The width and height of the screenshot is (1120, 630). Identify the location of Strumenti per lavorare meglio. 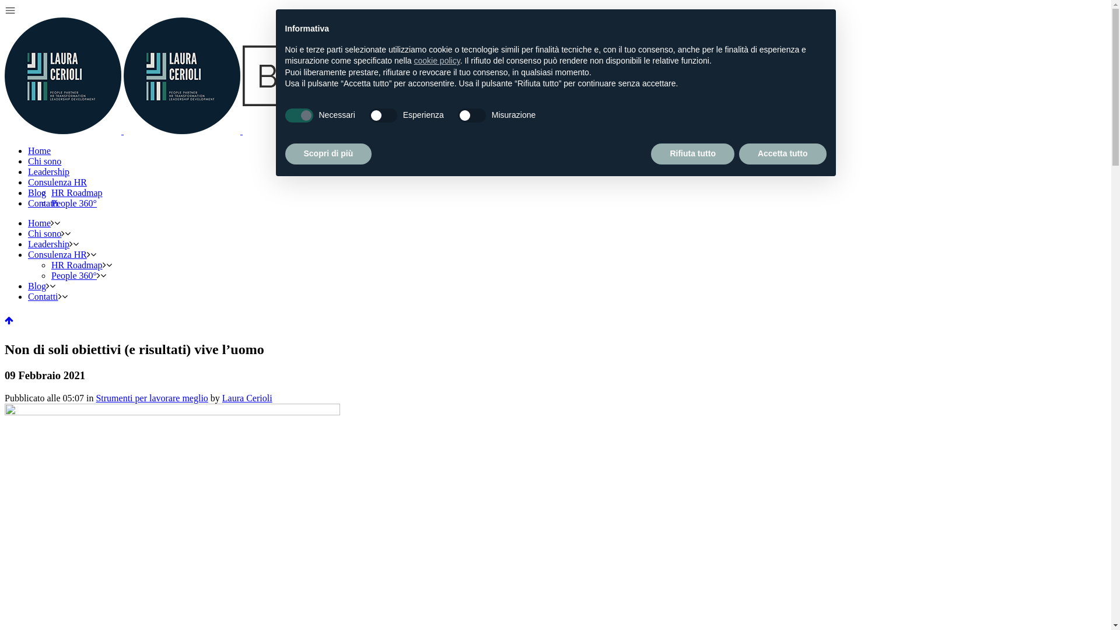
(152, 398).